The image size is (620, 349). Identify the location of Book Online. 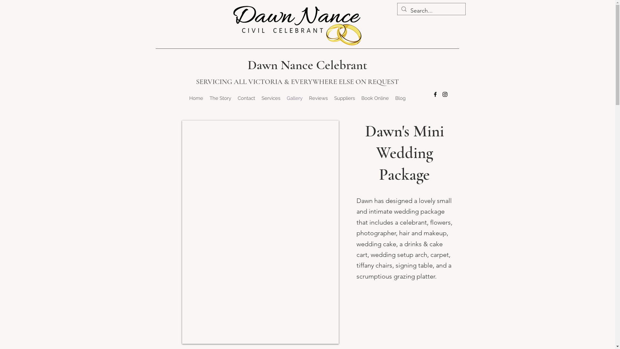
(375, 98).